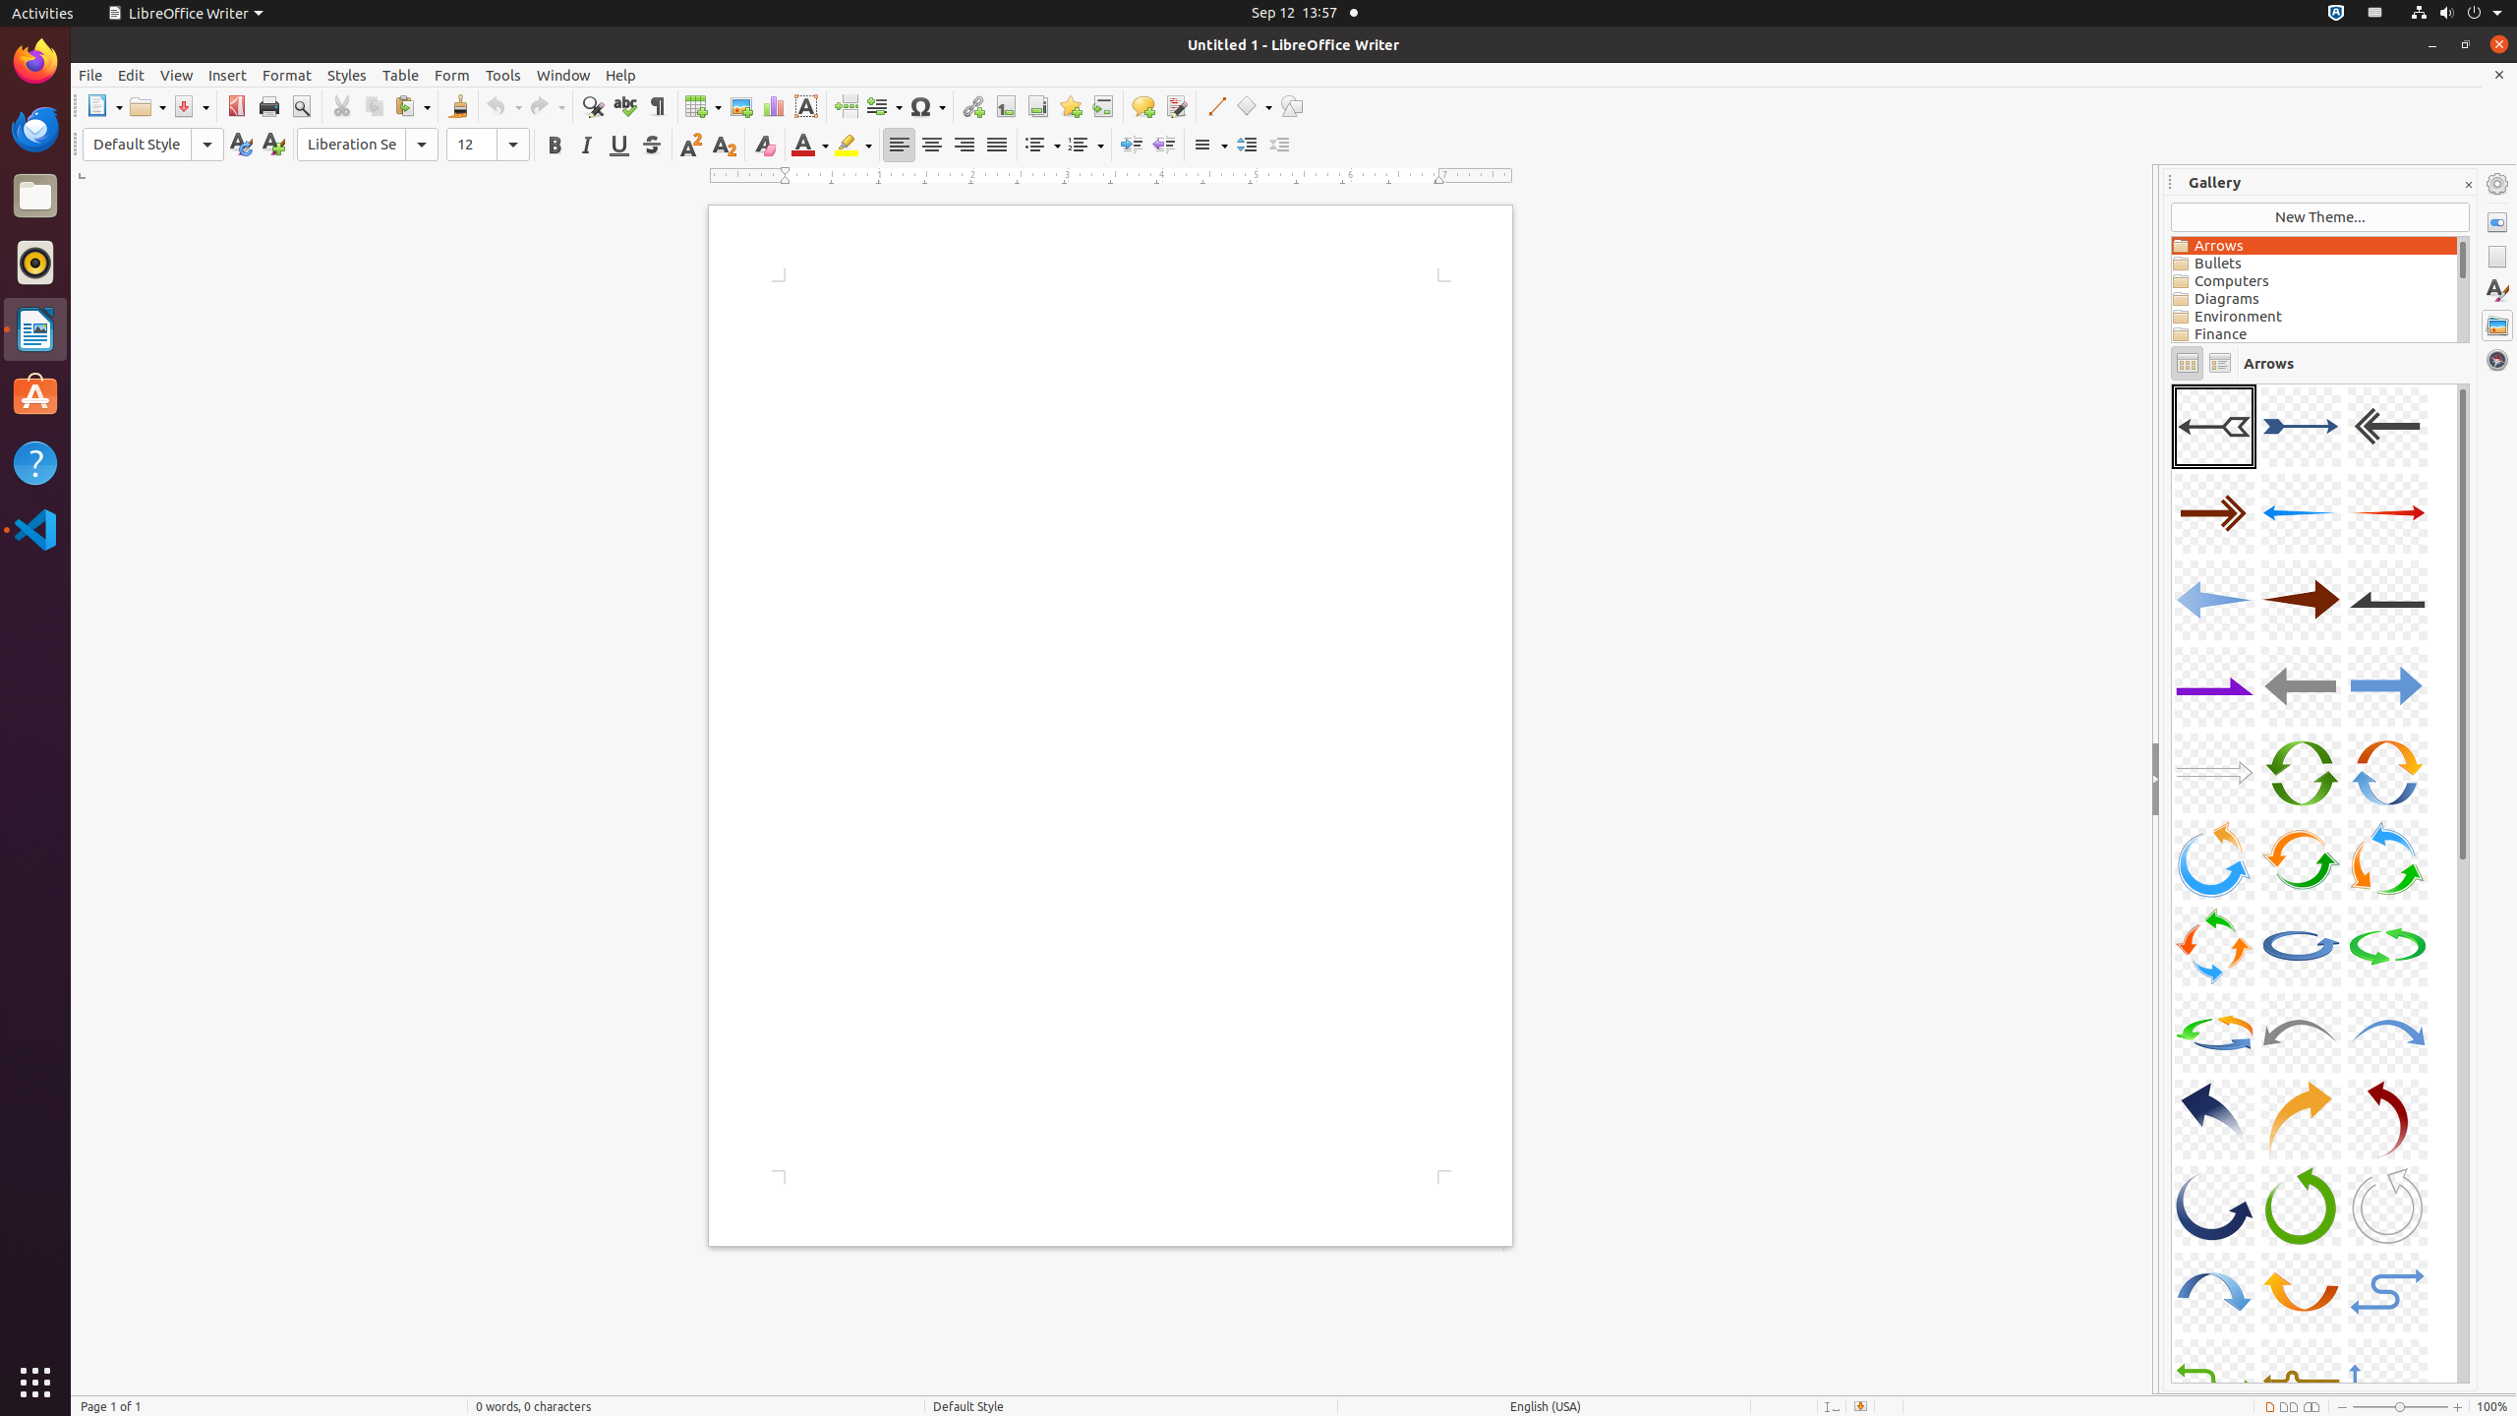  What do you see at coordinates (35, 263) in the screenshot?
I see `Rhythmbox` at bounding box center [35, 263].